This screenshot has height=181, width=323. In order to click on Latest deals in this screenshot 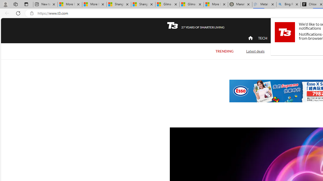, I will do `click(255, 51)`.